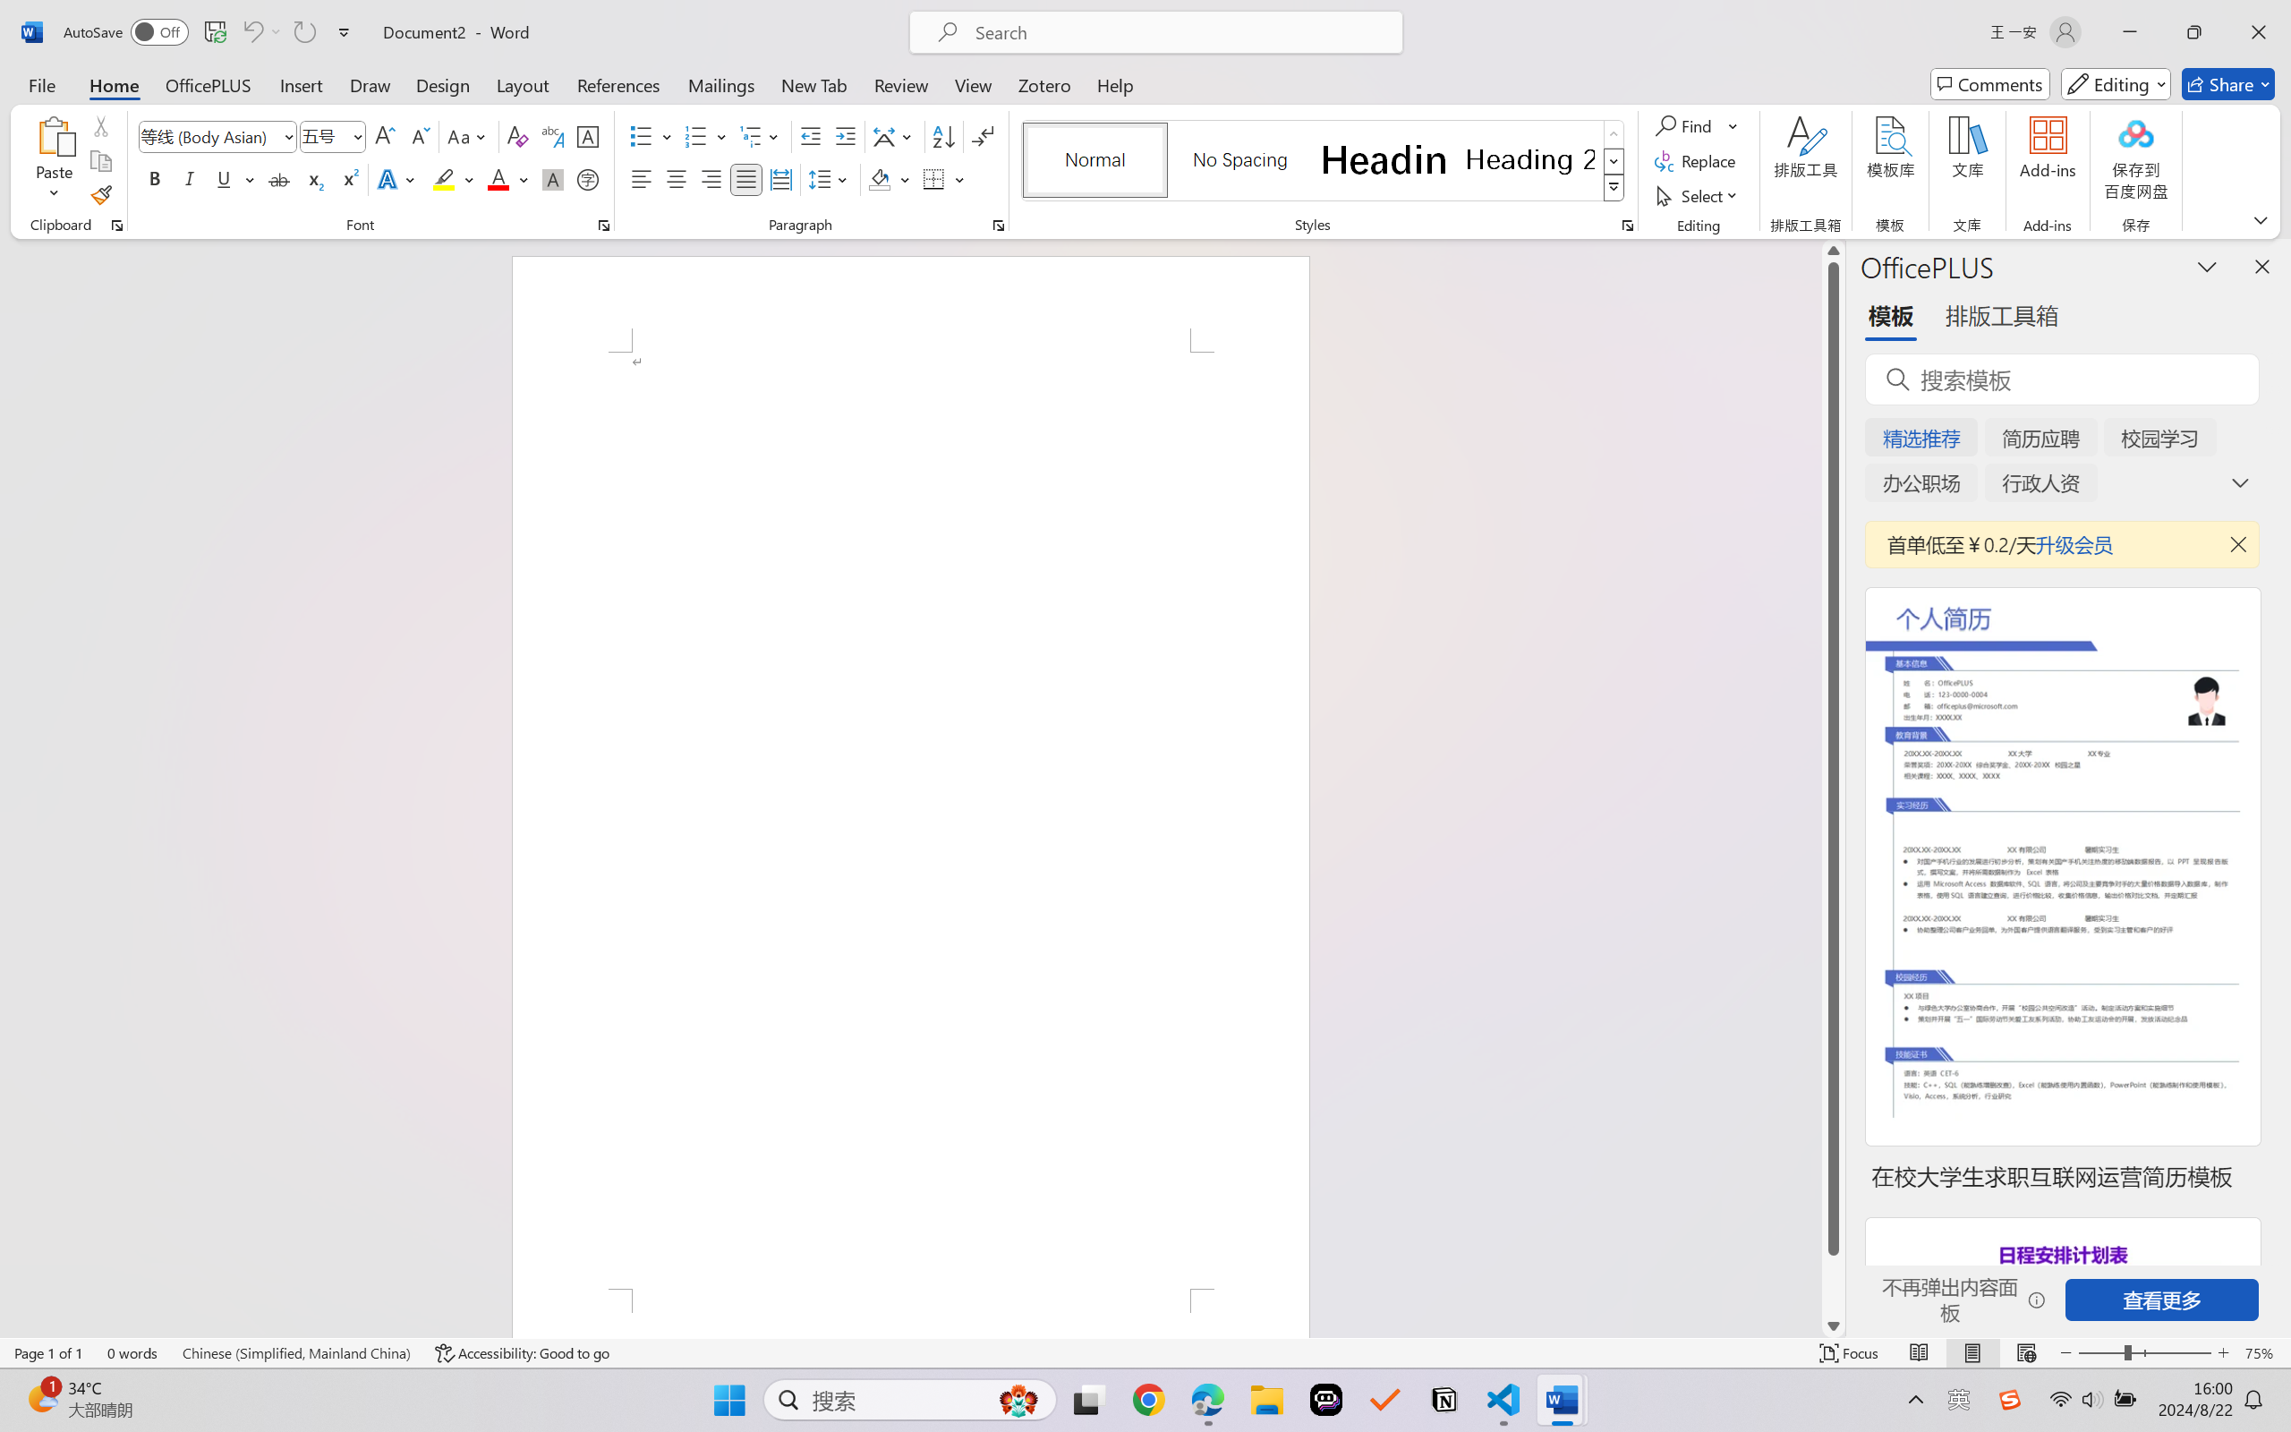 Image resolution: width=2291 pixels, height=1432 pixels. What do you see at coordinates (1686, 125) in the screenshot?
I see `Find` at bounding box center [1686, 125].